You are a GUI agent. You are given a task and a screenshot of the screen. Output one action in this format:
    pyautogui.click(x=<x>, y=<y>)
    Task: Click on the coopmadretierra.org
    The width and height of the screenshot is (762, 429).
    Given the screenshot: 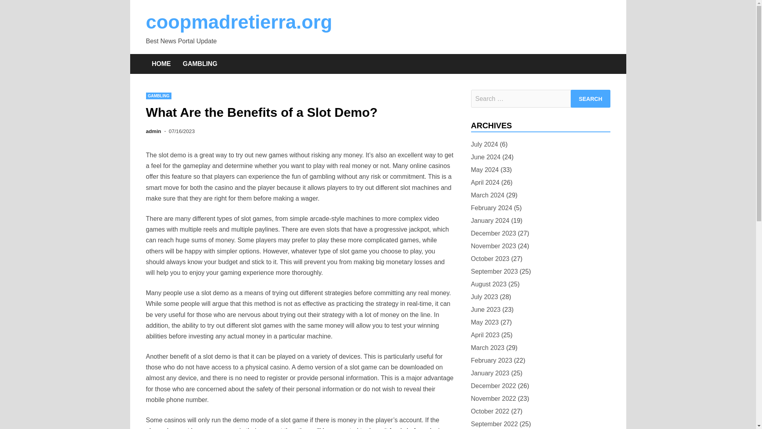 What is the action you would take?
    pyautogui.click(x=239, y=22)
    